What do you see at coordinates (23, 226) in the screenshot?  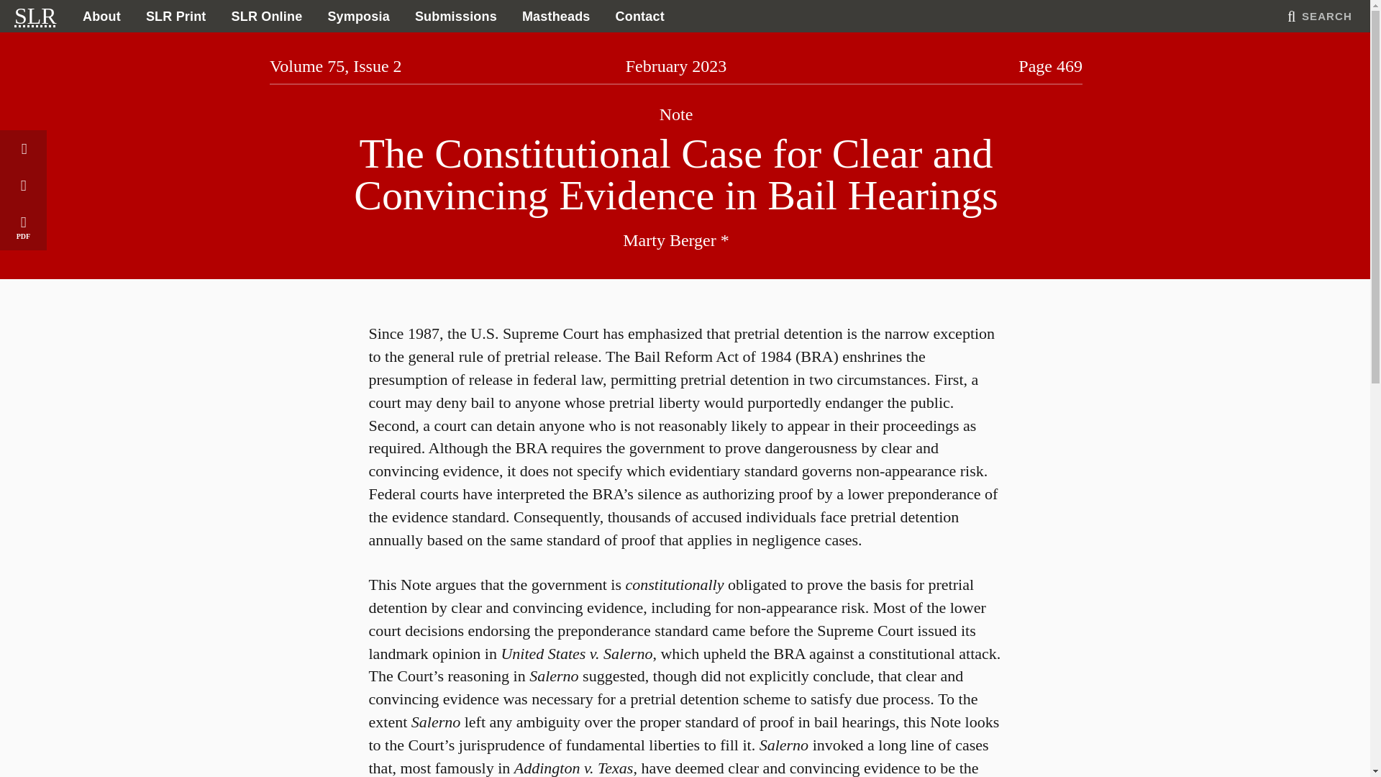 I see `Download the PDF` at bounding box center [23, 226].